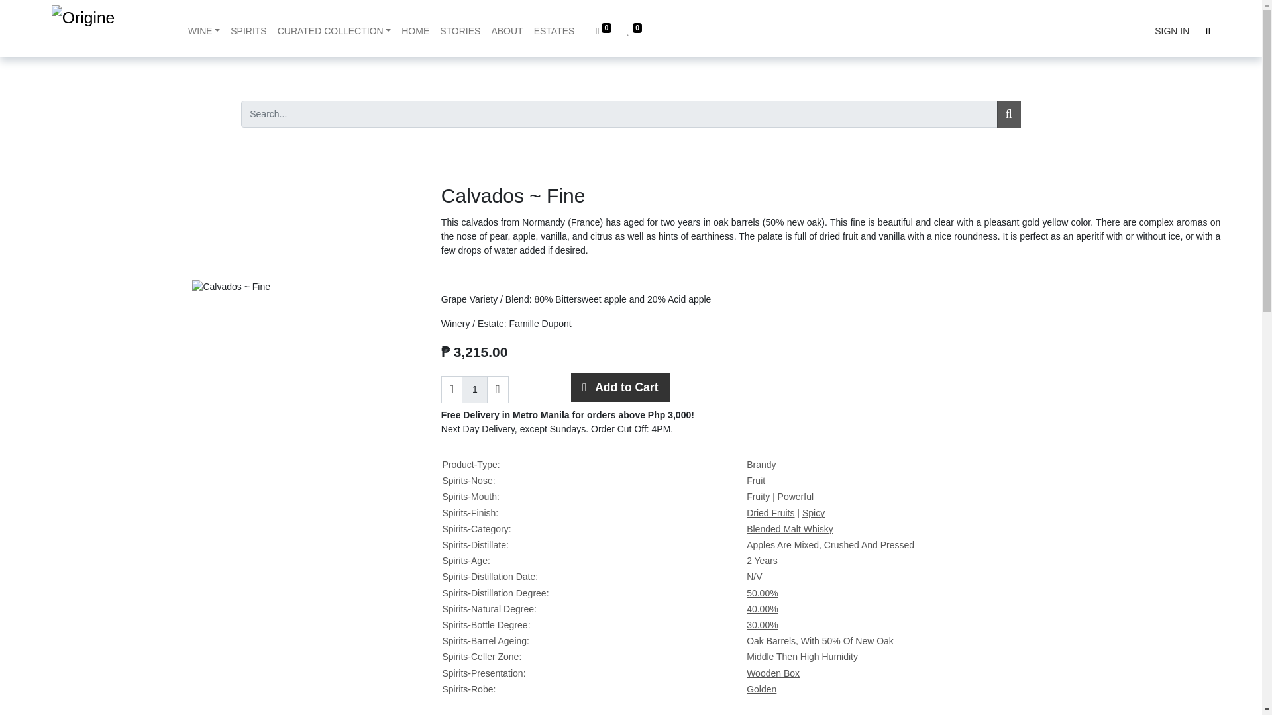 The height and width of the screenshot is (715, 1272). Describe the element at coordinates (452, 389) in the screenshot. I see `Remove one` at that location.